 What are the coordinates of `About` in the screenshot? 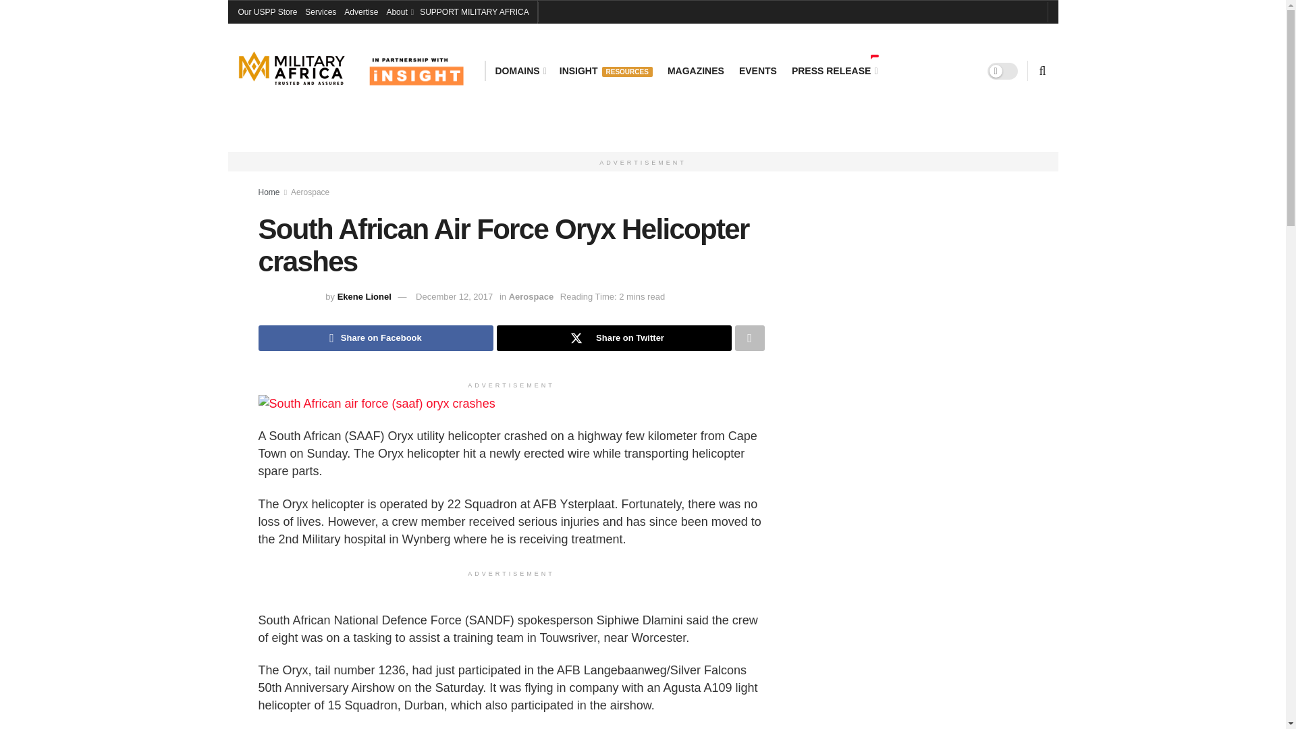 It's located at (399, 12).